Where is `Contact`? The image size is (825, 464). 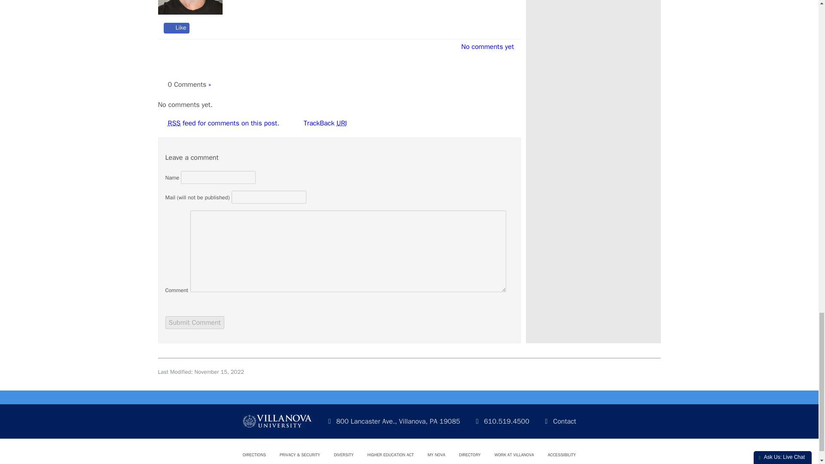
Contact is located at coordinates (553, 416).